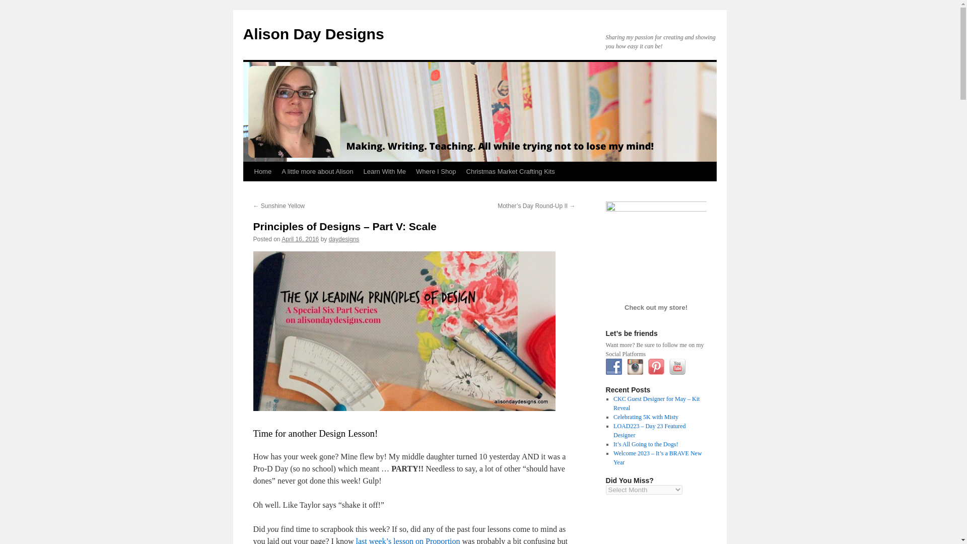 This screenshot has width=967, height=544. I want to click on Alison Day Designs, so click(313, 34).